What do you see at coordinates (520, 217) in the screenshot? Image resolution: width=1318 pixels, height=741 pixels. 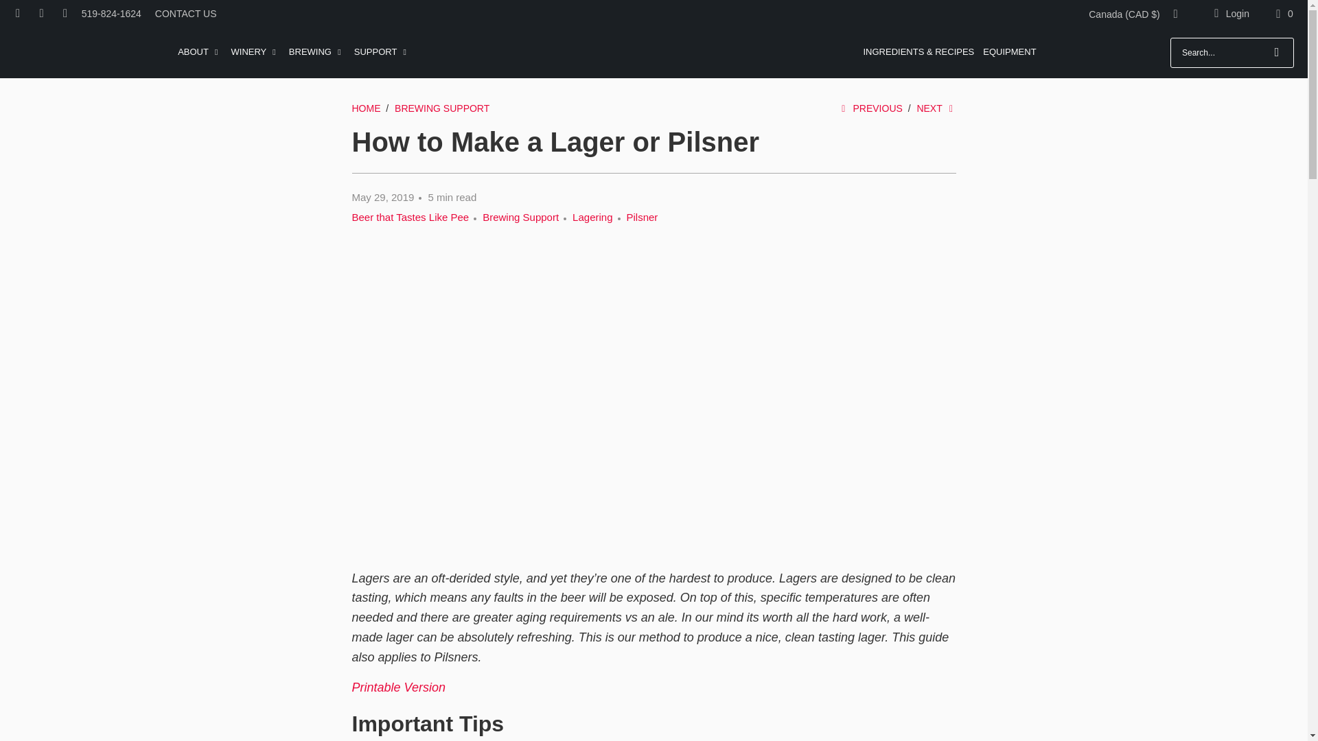 I see `Brewing Support tagged Brewing Support` at bounding box center [520, 217].